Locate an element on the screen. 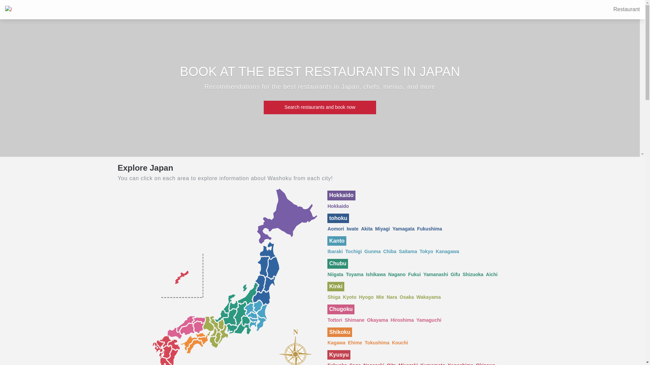 This screenshot has width=650, height=365. Osaka is located at coordinates (407, 297).